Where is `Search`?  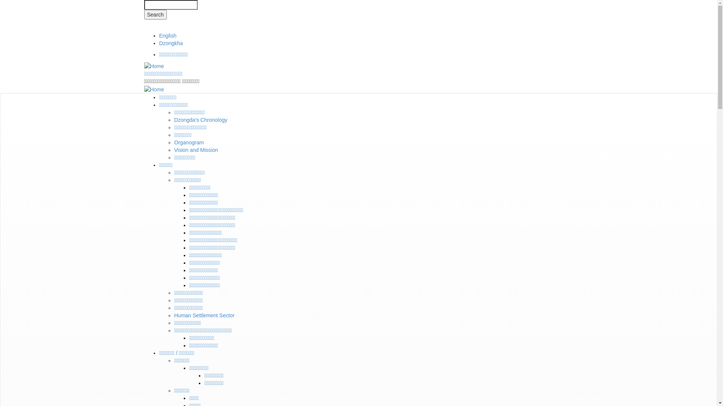
Search is located at coordinates (155, 15).